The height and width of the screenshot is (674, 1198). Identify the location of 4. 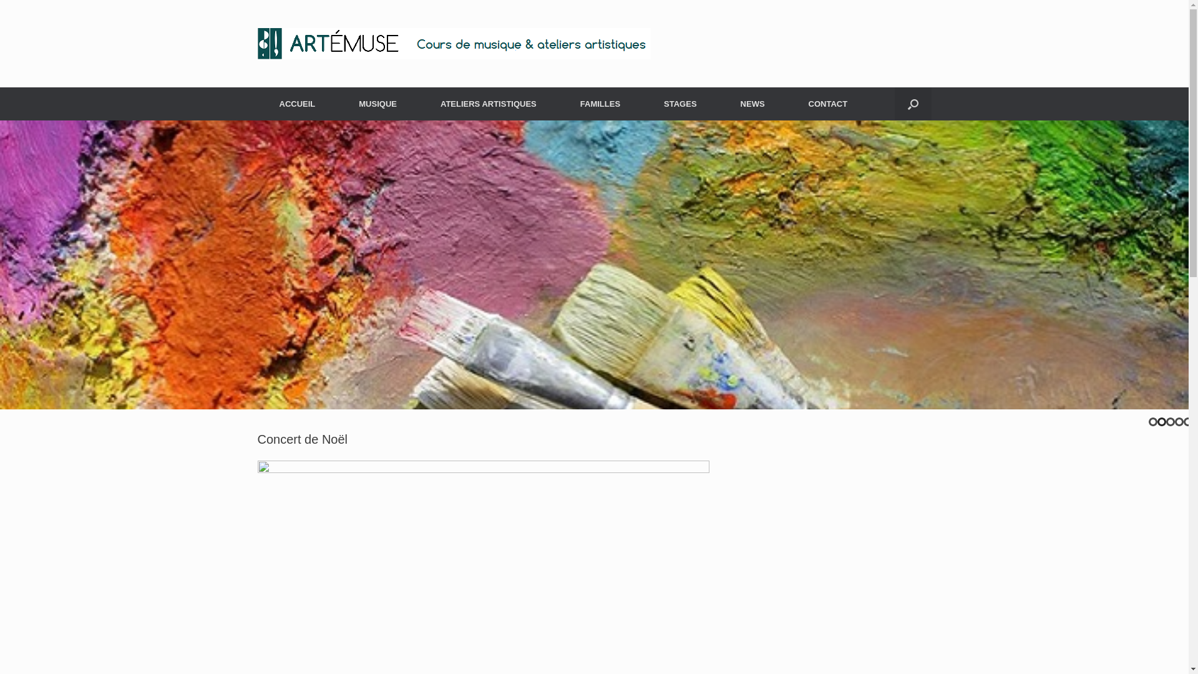
(1179, 422).